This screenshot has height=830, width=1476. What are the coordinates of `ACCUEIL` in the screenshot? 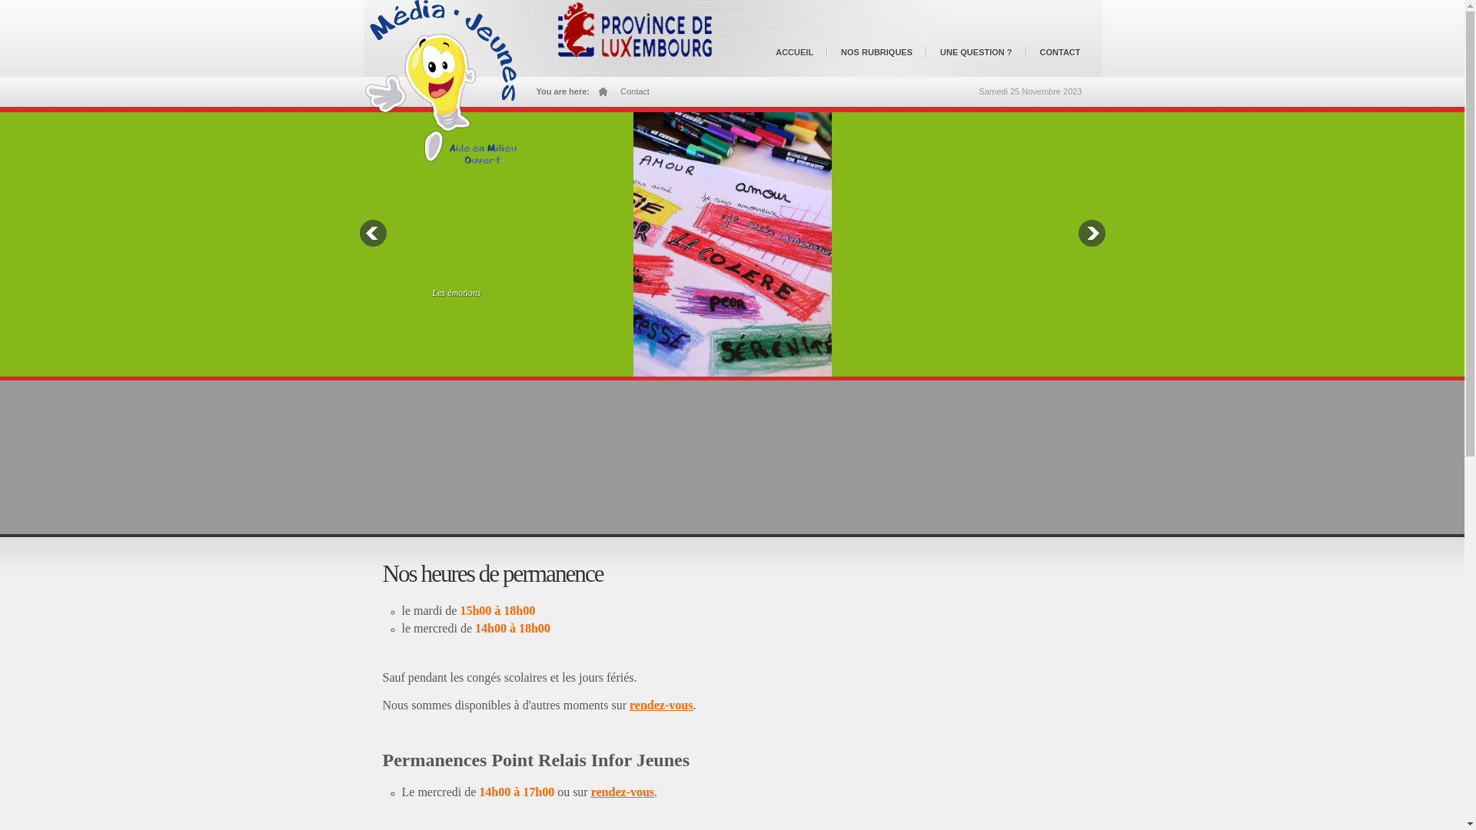 It's located at (798, 60).